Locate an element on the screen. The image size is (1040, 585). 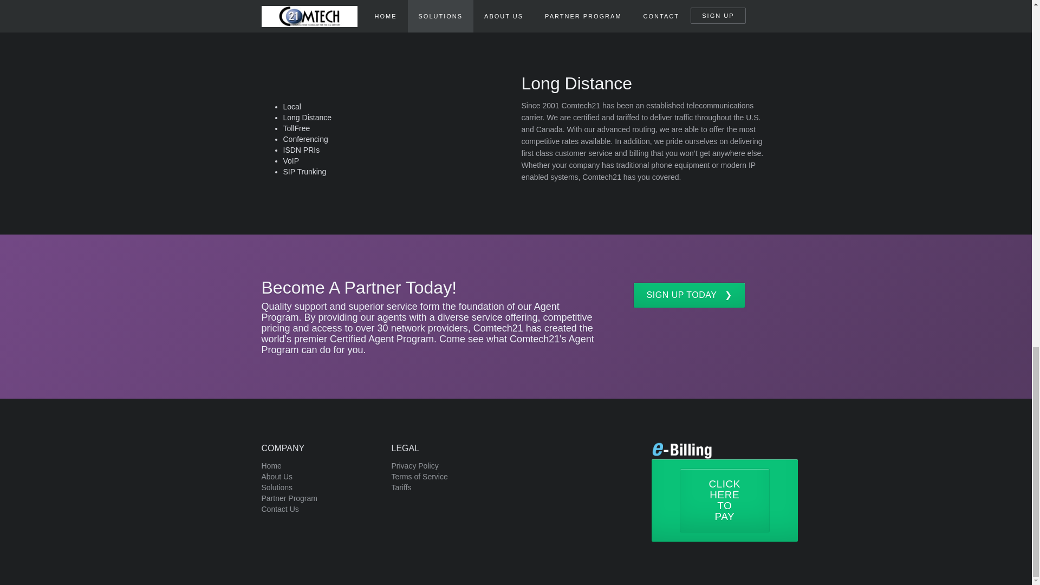
Tariffs is located at coordinates (401, 487).